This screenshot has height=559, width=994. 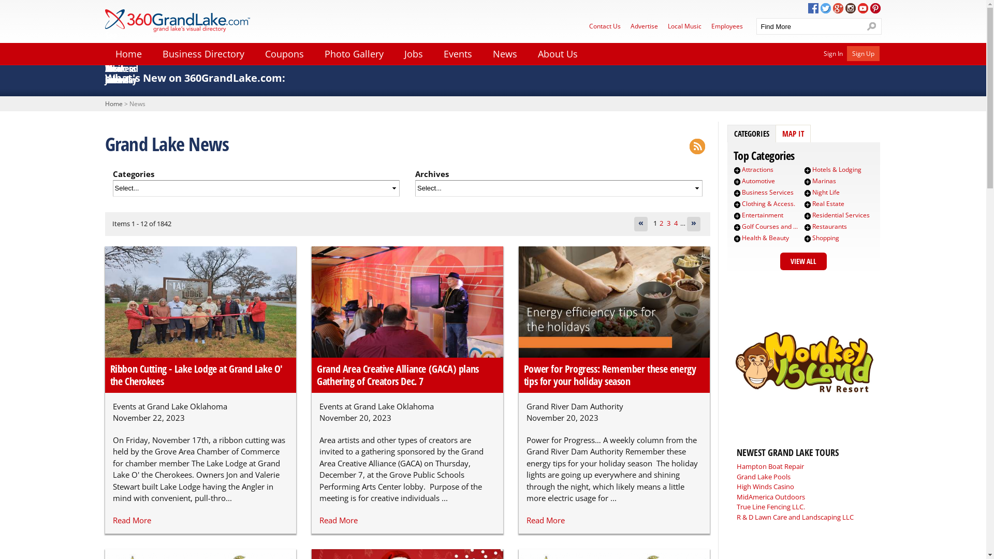 I want to click on +, so click(x=737, y=227).